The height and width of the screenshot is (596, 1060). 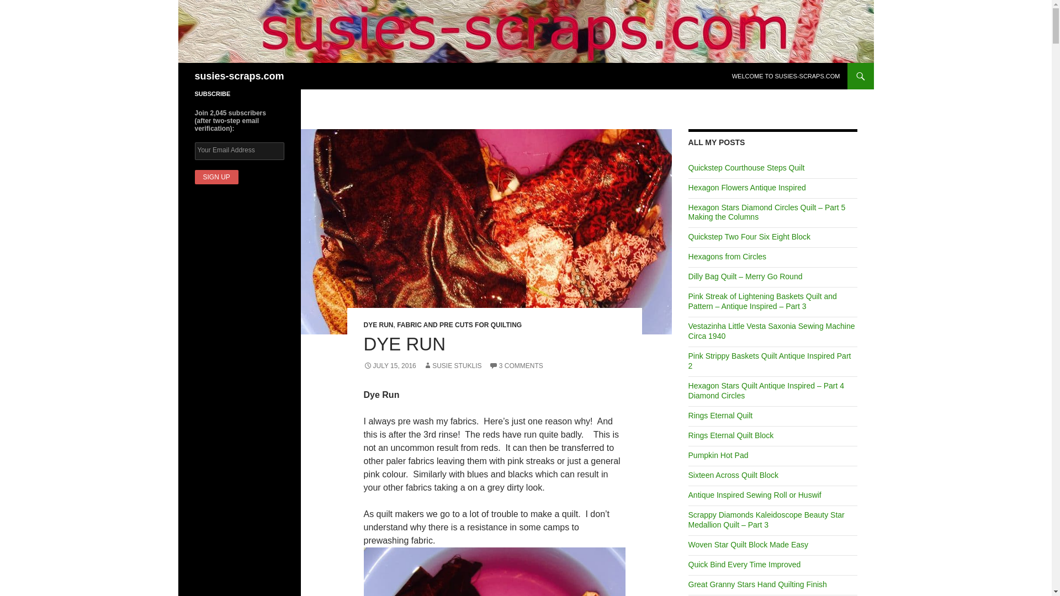 What do you see at coordinates (378, 325) in the screenshot?
I see `DYE RUN` at bounding box center [378, 325].